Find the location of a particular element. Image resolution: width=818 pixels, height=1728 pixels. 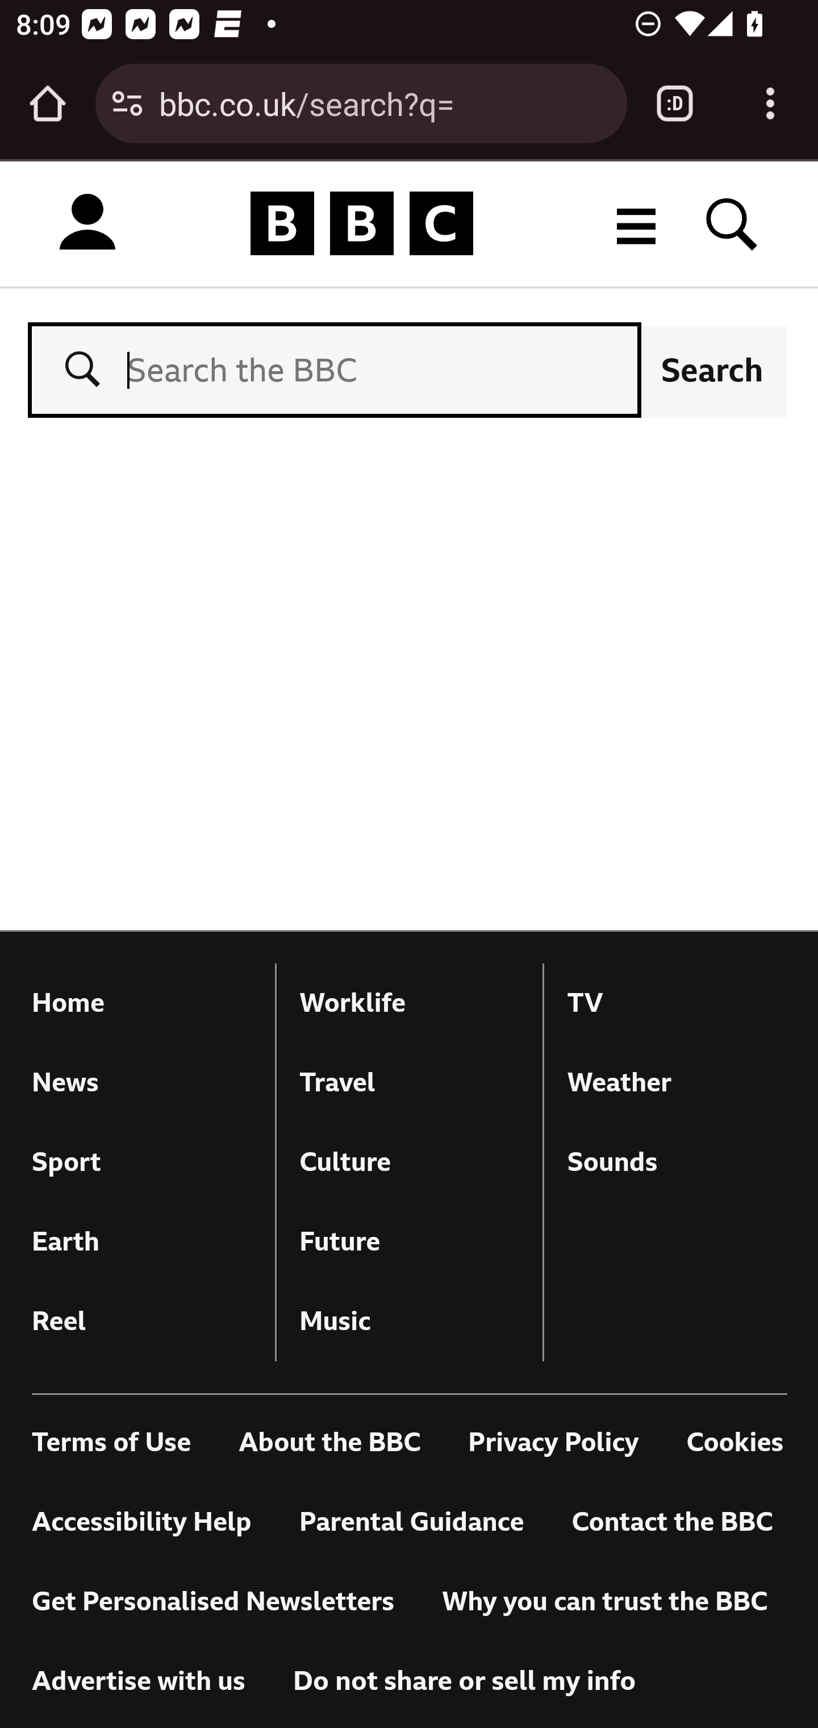

Why you can trust the BBC is located at coordinates (604, 1603).